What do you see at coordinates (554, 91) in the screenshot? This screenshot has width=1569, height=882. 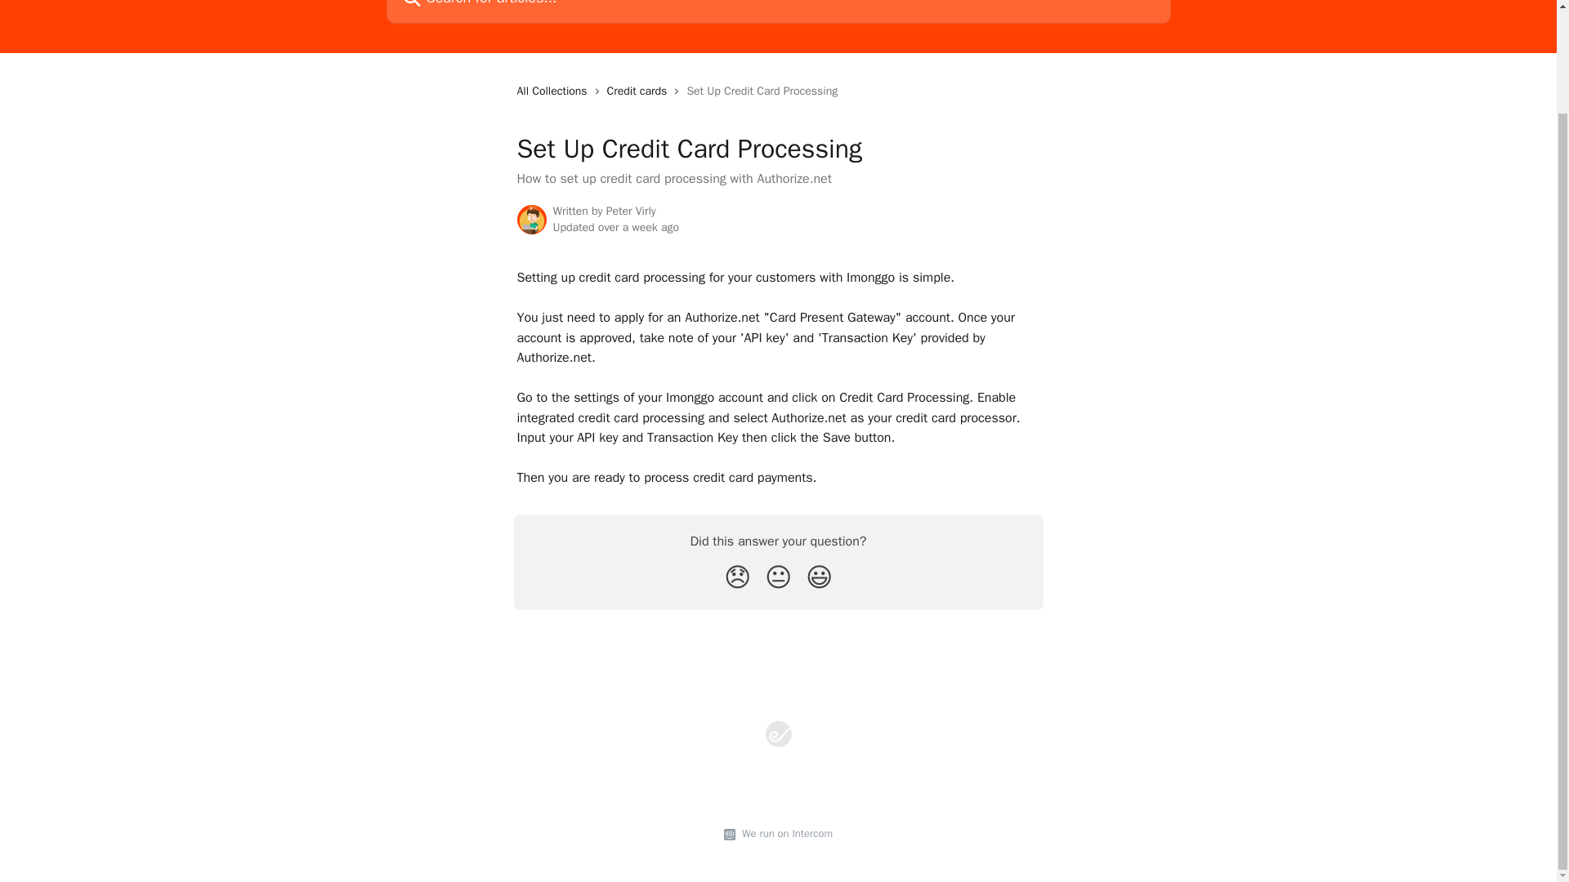 I see `All Collections` at bounding box center [554, 91].